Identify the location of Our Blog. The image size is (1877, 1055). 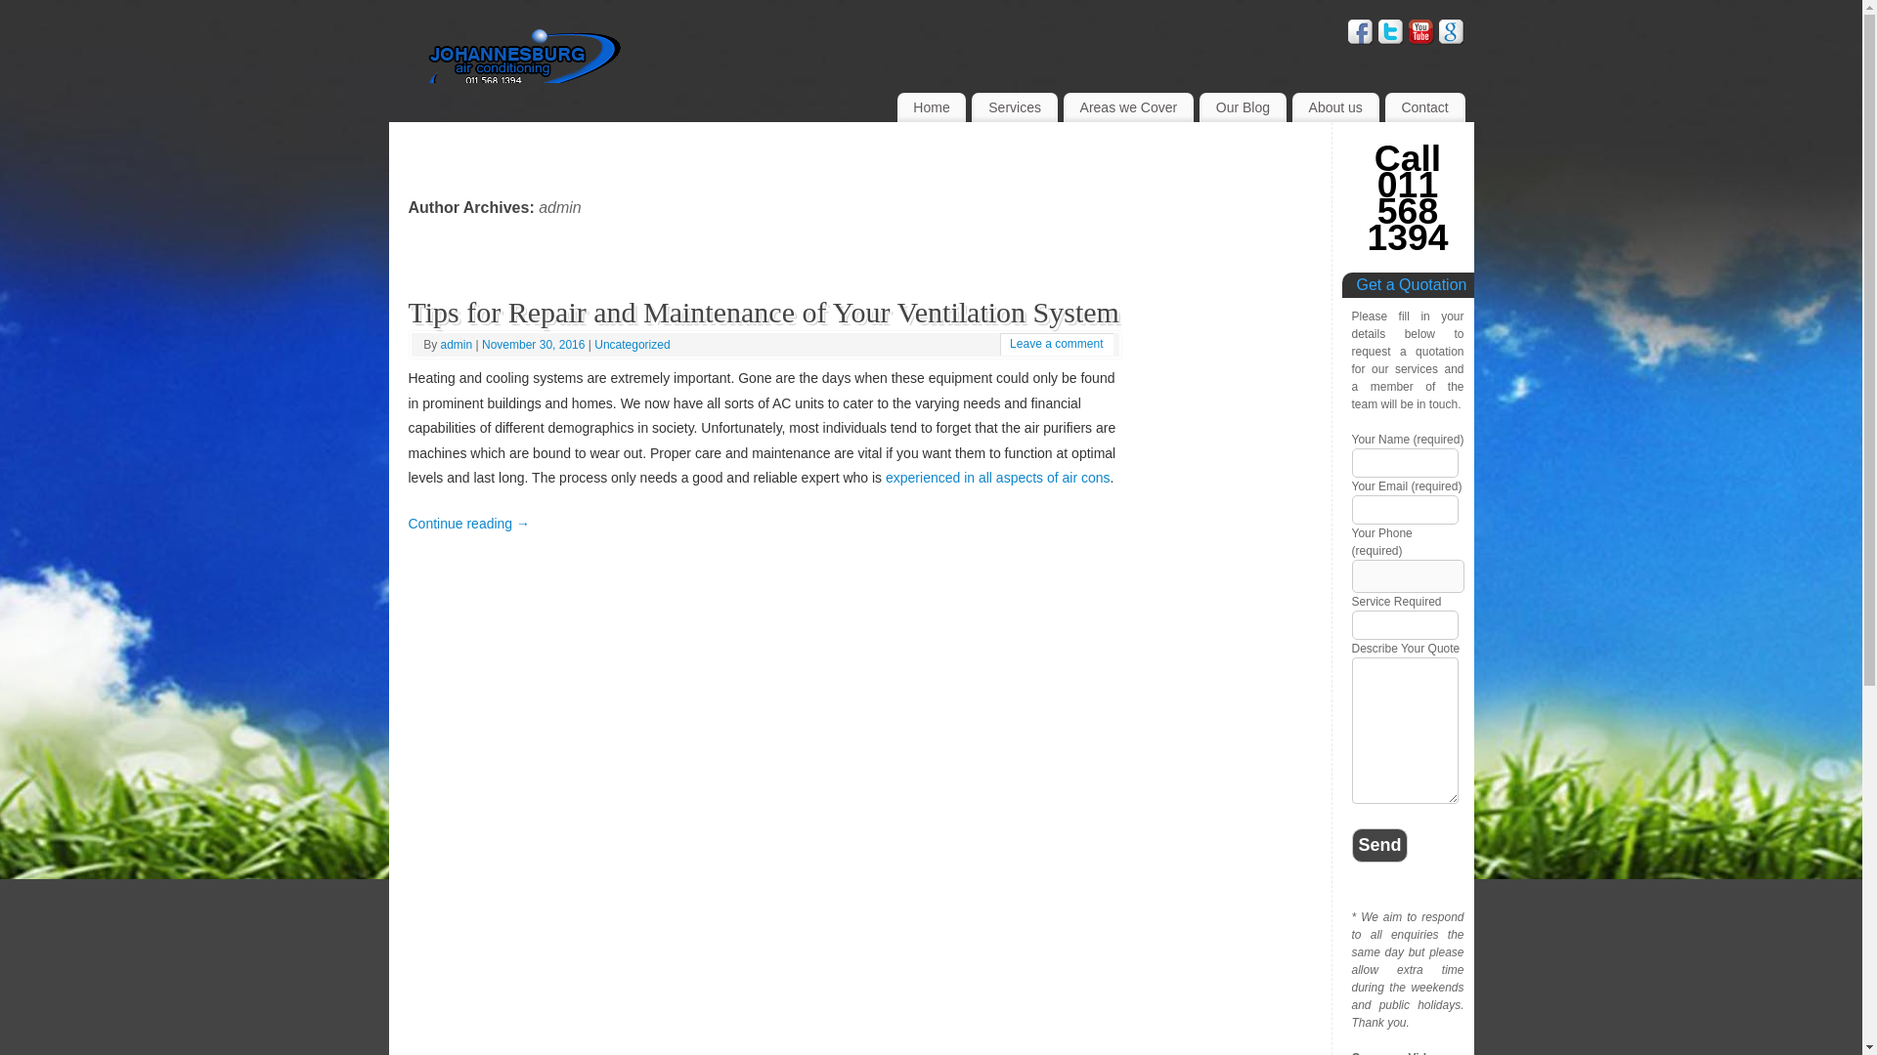
(1242, 107).